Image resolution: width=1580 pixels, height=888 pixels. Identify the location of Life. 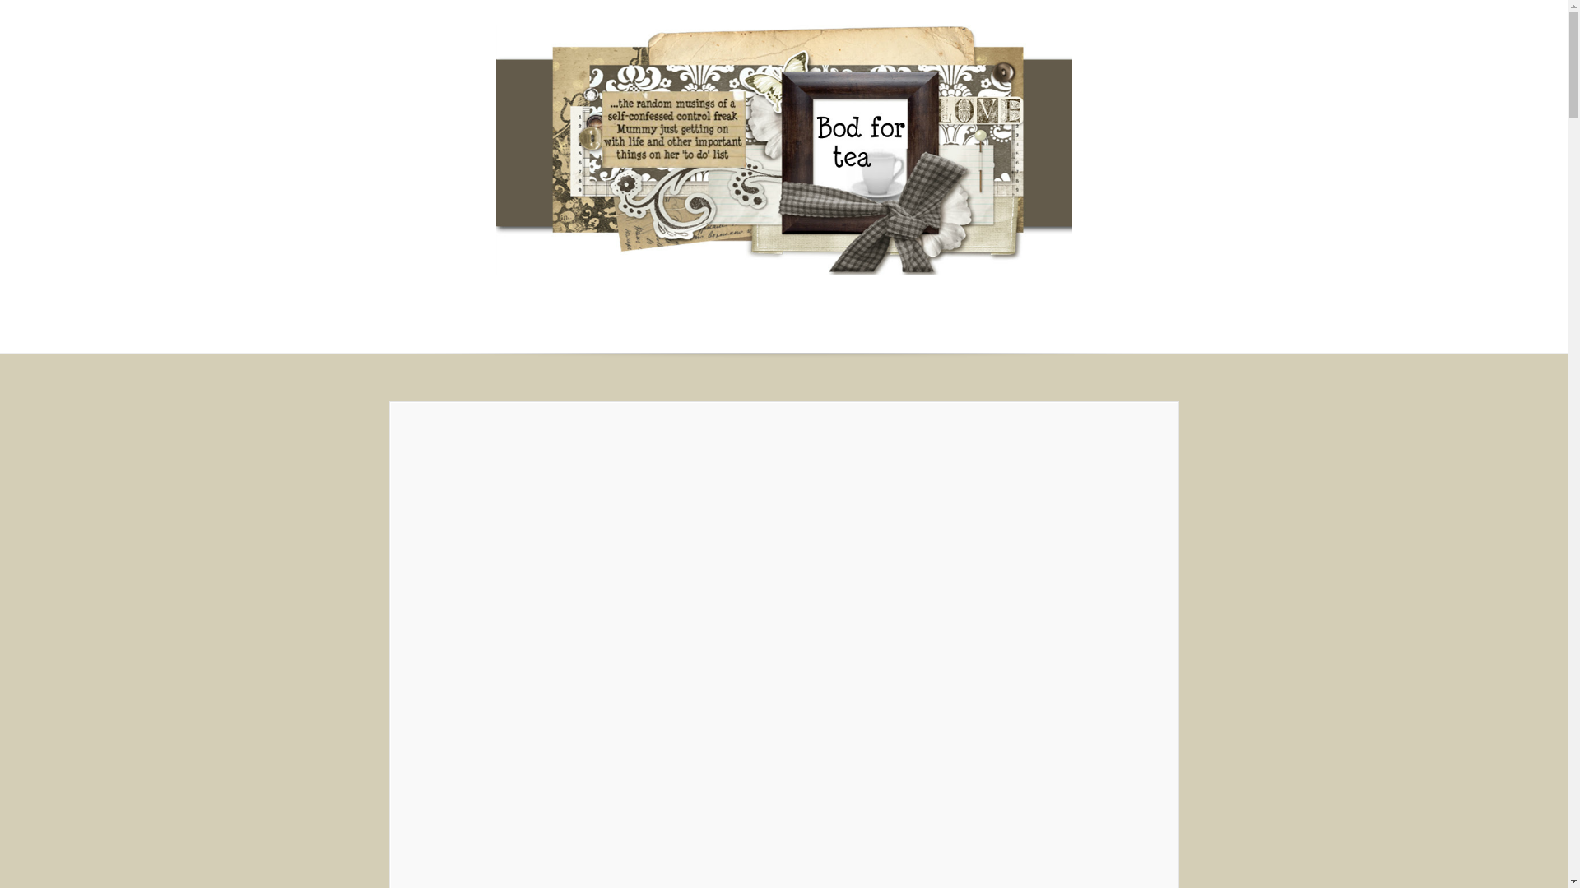
(622, 483).